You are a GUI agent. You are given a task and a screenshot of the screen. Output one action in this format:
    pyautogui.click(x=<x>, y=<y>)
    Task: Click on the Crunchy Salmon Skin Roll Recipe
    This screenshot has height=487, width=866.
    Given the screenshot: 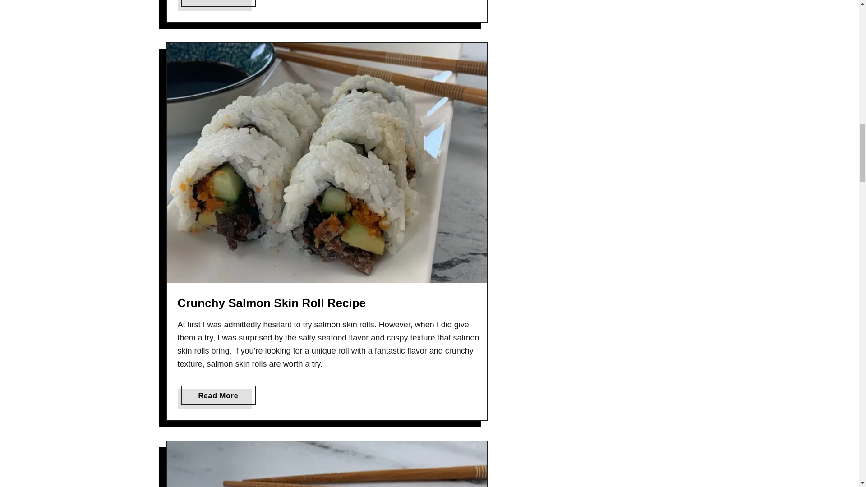 What is the action you would take?
    pyautogui.click(x=272, y=303)
    